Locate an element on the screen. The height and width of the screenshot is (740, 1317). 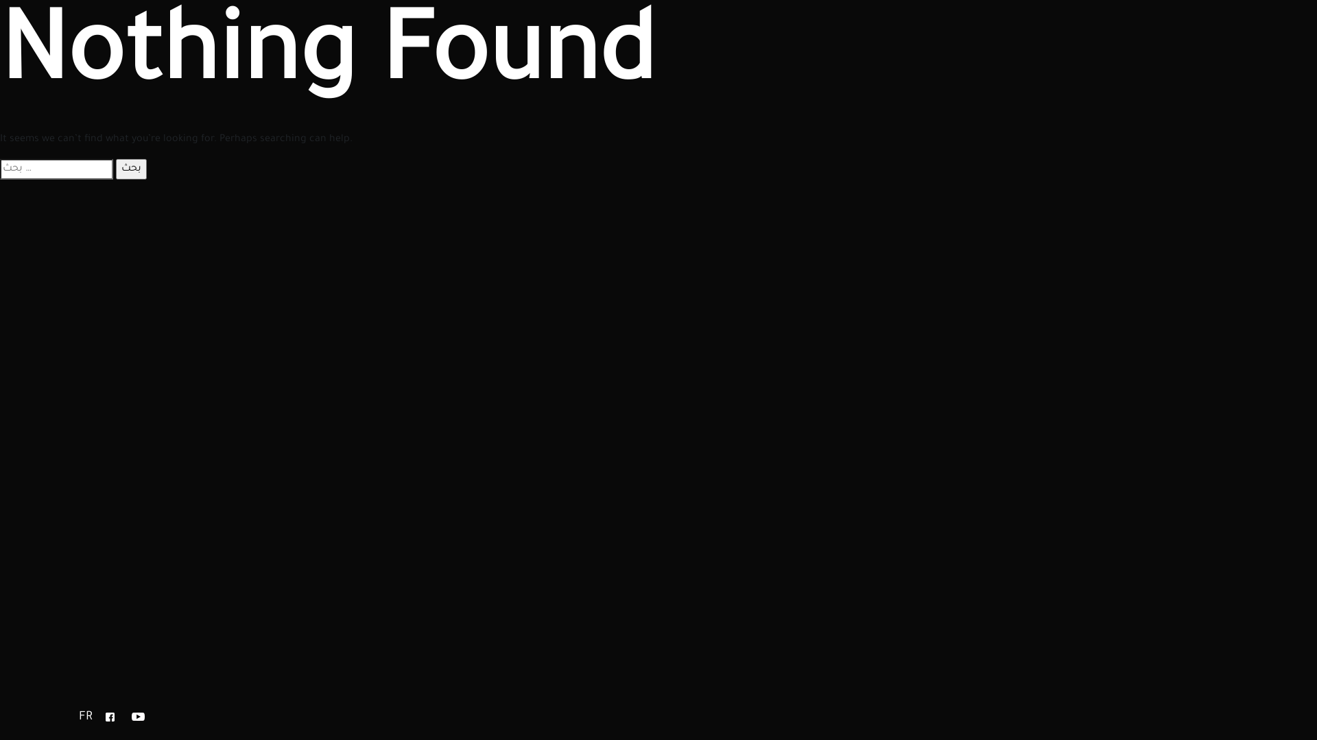
FR is located at coordinates (86, 718).